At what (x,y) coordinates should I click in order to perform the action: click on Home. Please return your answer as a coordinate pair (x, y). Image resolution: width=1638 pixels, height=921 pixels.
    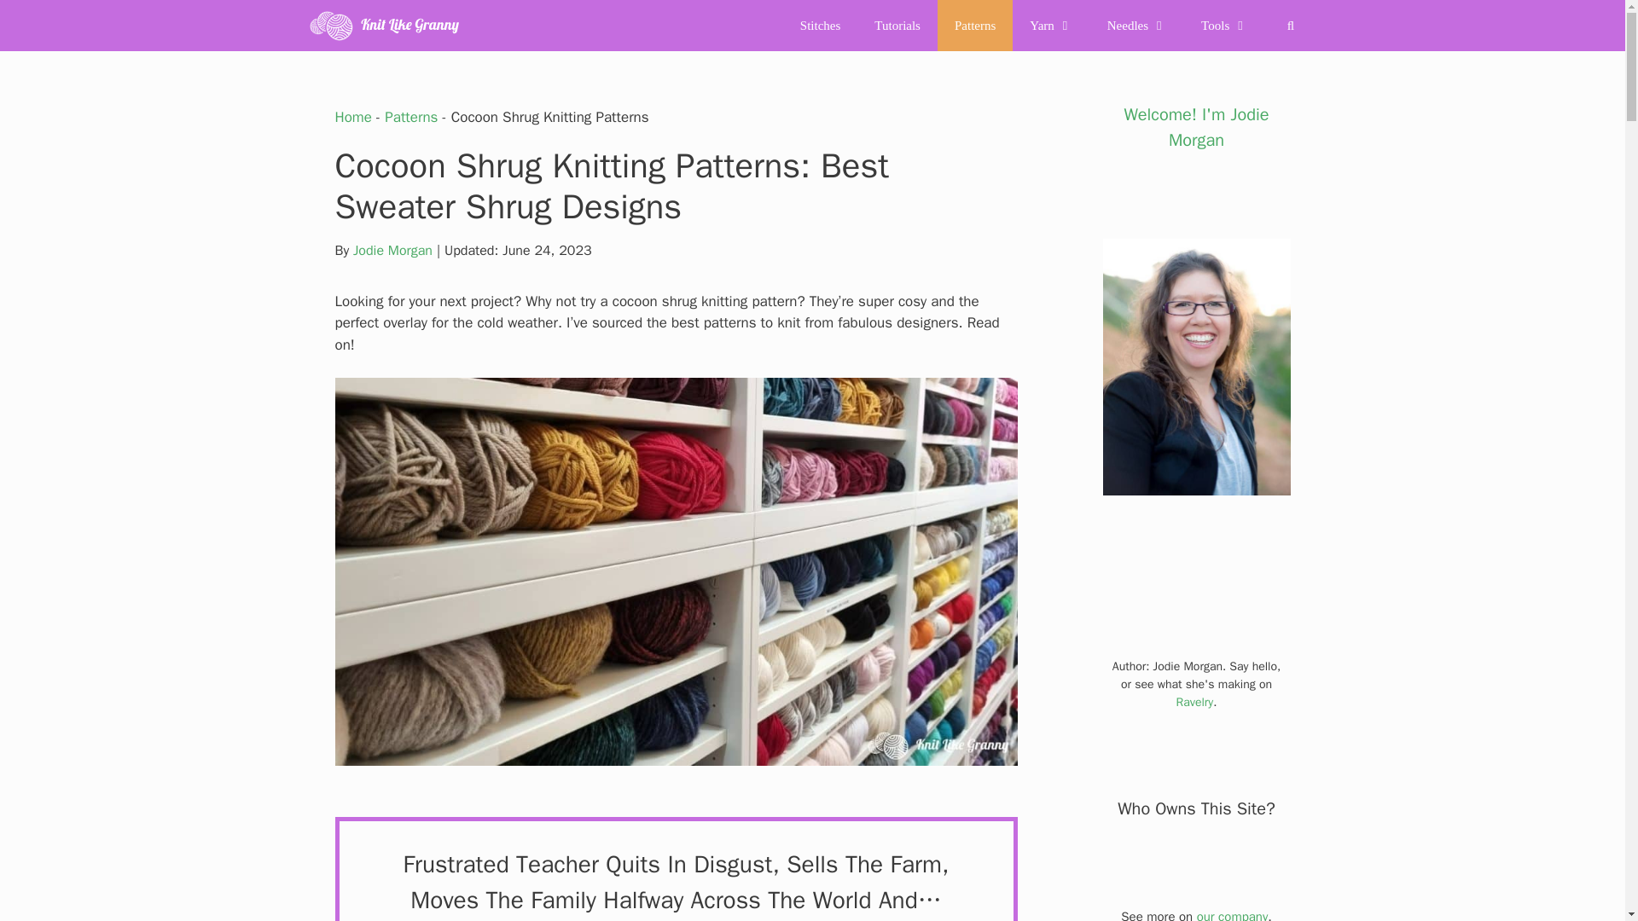
    Looking at the image, I should click on (352, 117).